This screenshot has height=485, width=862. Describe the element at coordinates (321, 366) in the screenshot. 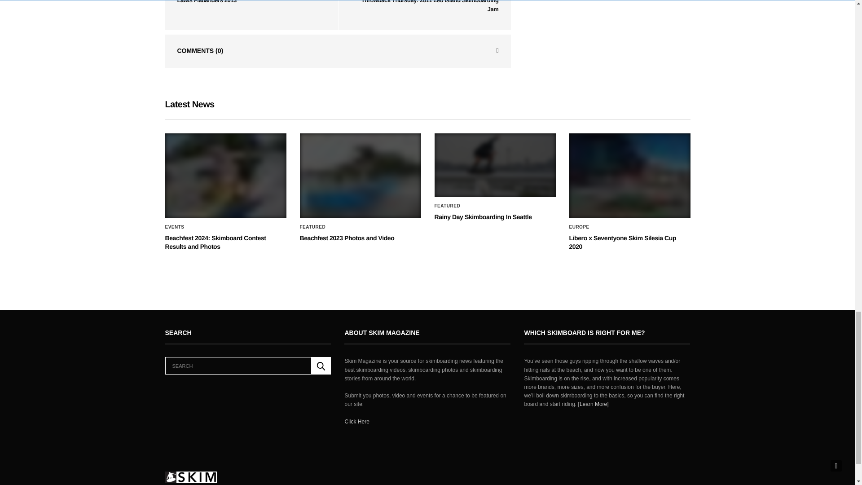

I see `Search` at that location.